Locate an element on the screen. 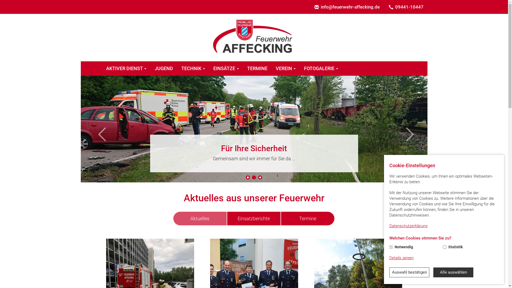 This screenshot has width=512, height=288. Termine is located at coordinates (308, 219).